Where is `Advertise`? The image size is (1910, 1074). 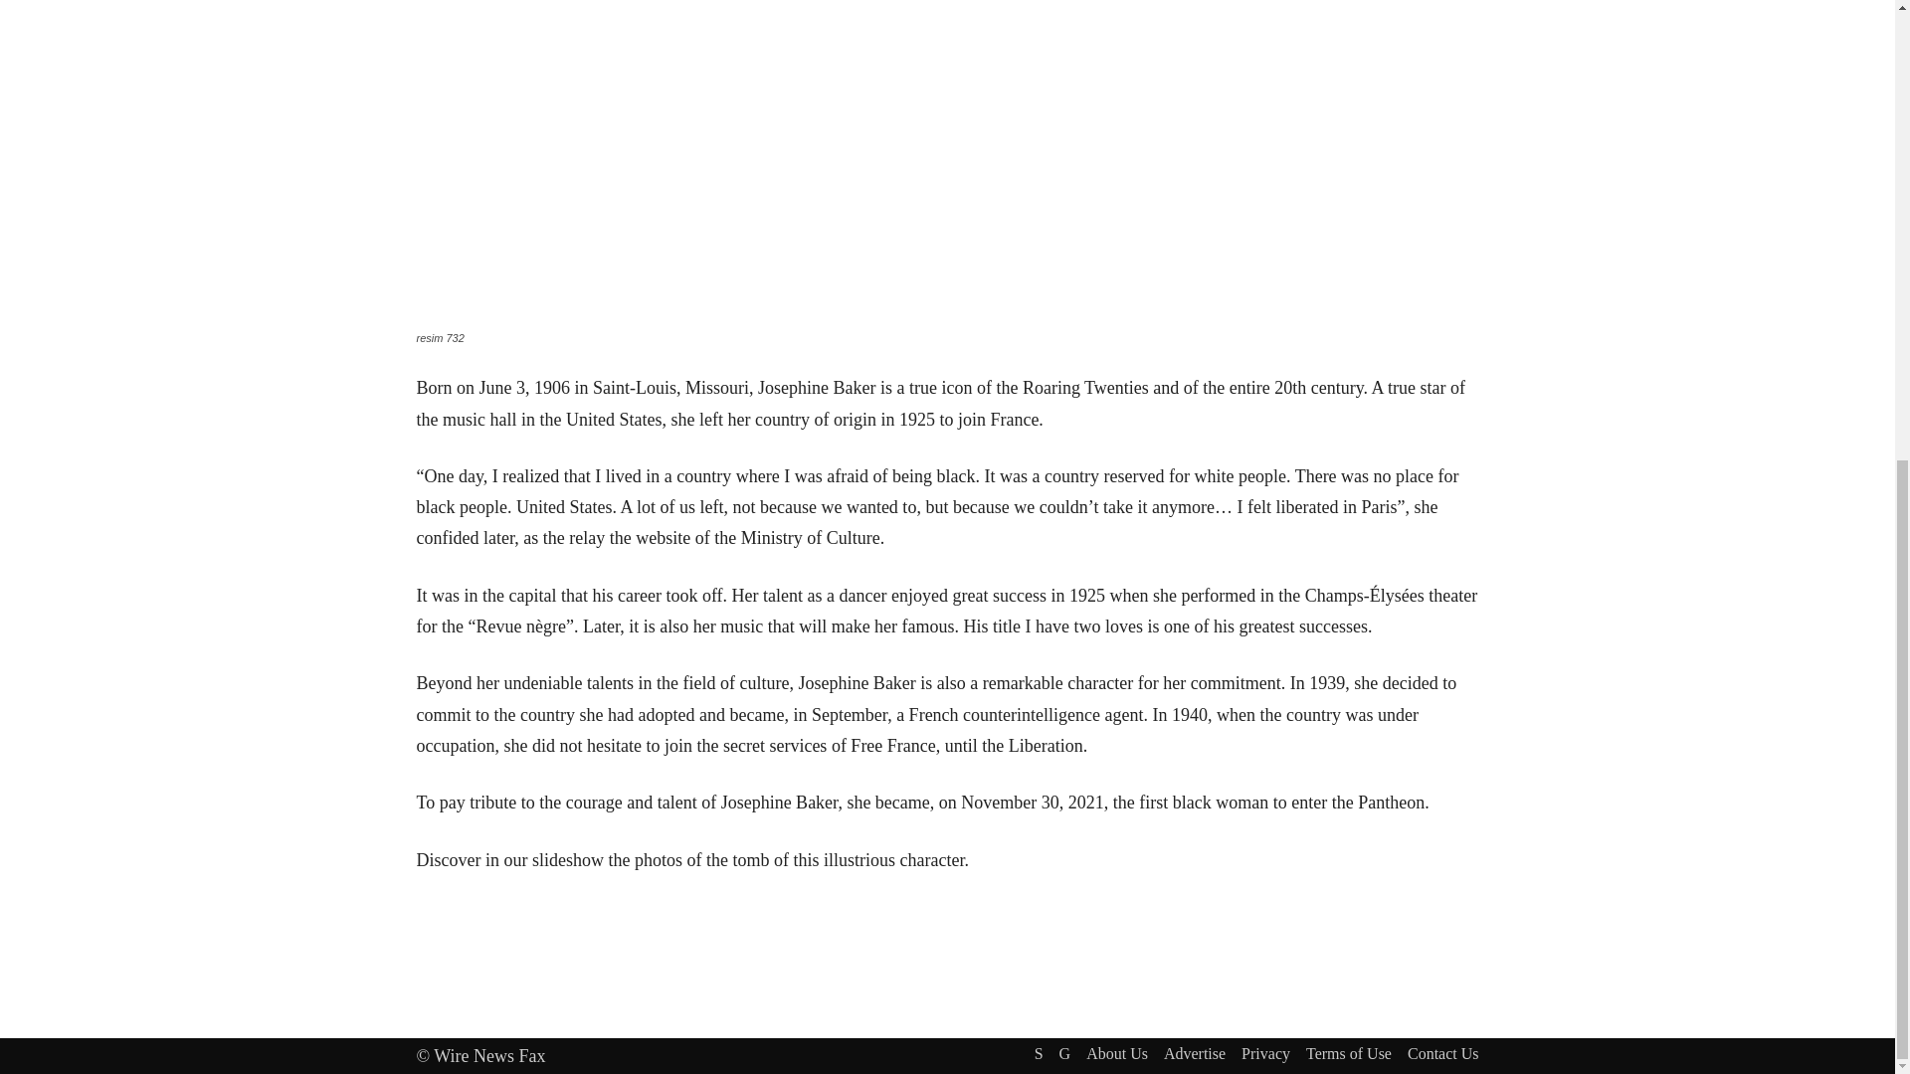
Advertise is located at coordinates (1194, 1054).